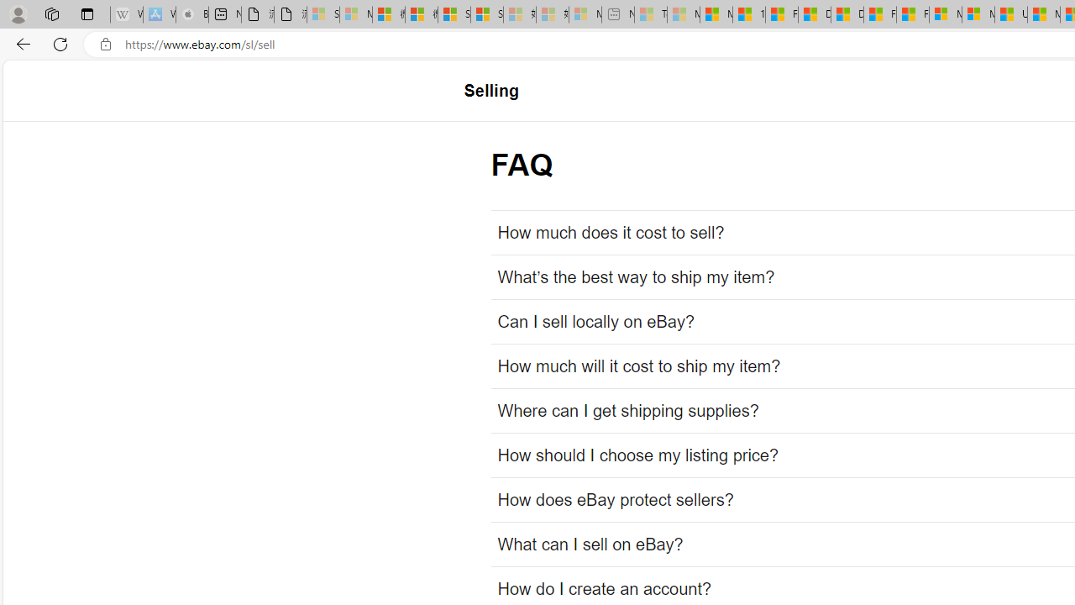 The image size is (1075, 605). What do you see at coordinates (191, 15) in the screenshot?
I see `Buy iPad - Apple - Sleeping` at bounding box center [191, 15].